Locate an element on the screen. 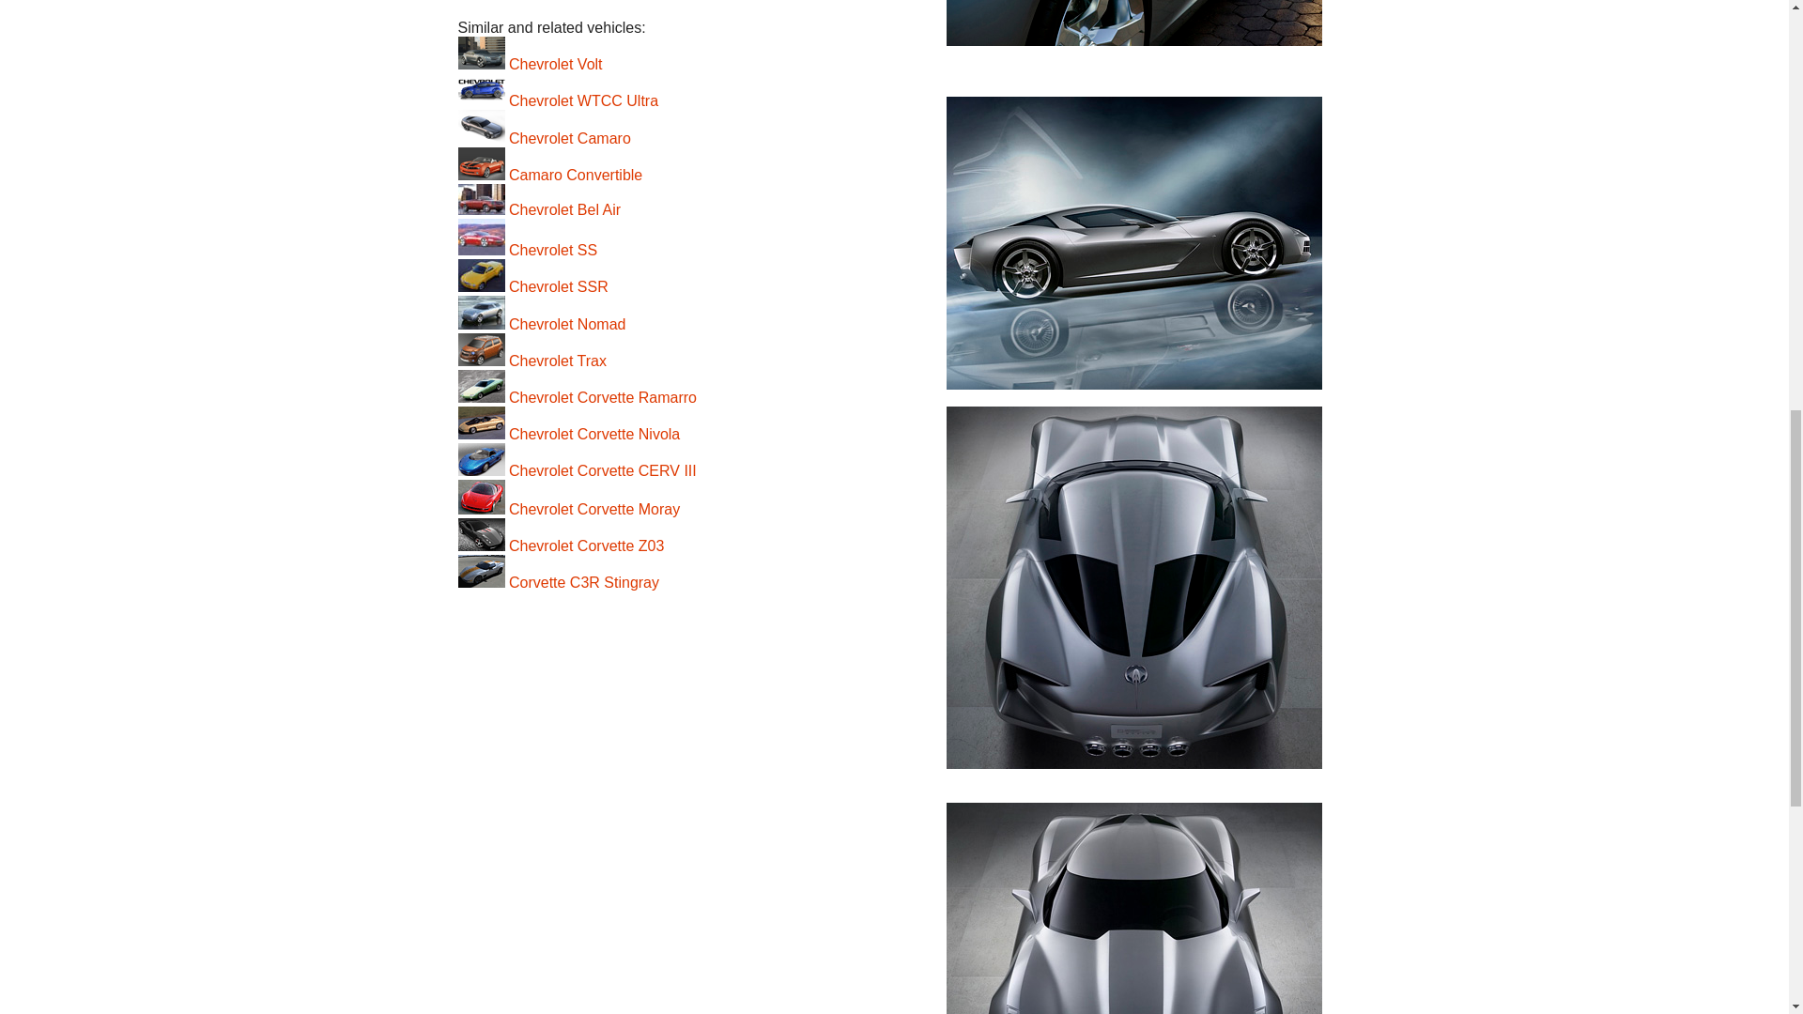 Image resolution: width=1803 pixels, height=1014 pixels. Chevrolet Trax is located at coordinates (532, 361).